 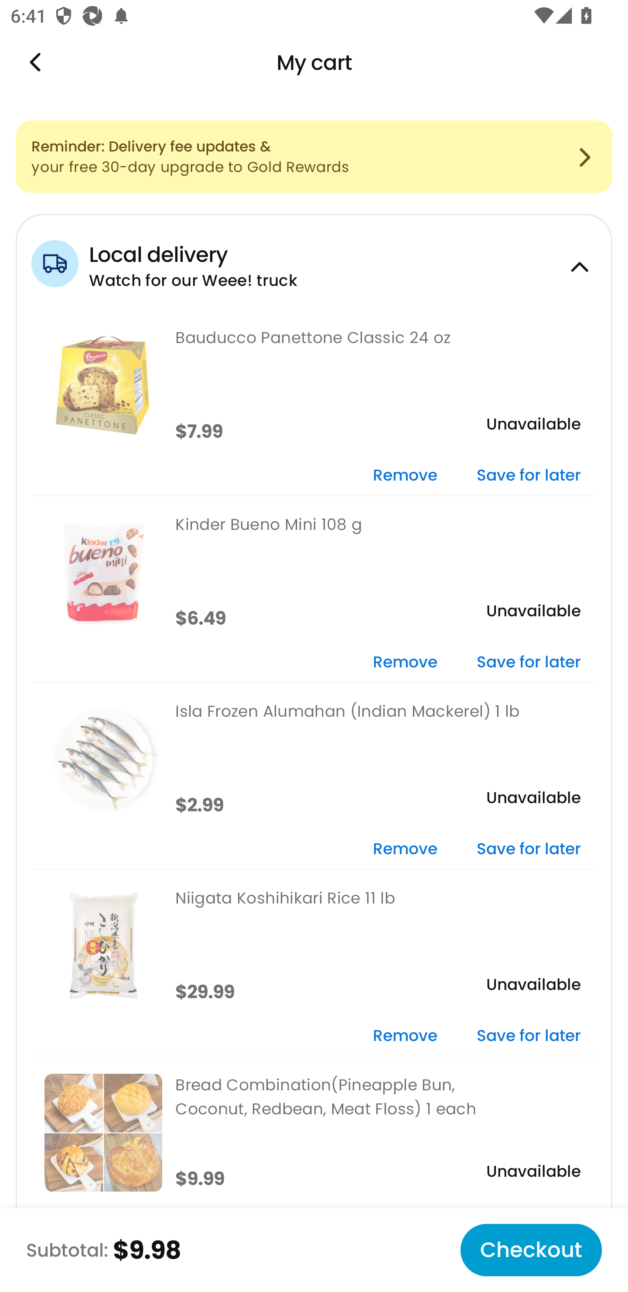 I want to click on Remove, so click(x=405, y=1037).